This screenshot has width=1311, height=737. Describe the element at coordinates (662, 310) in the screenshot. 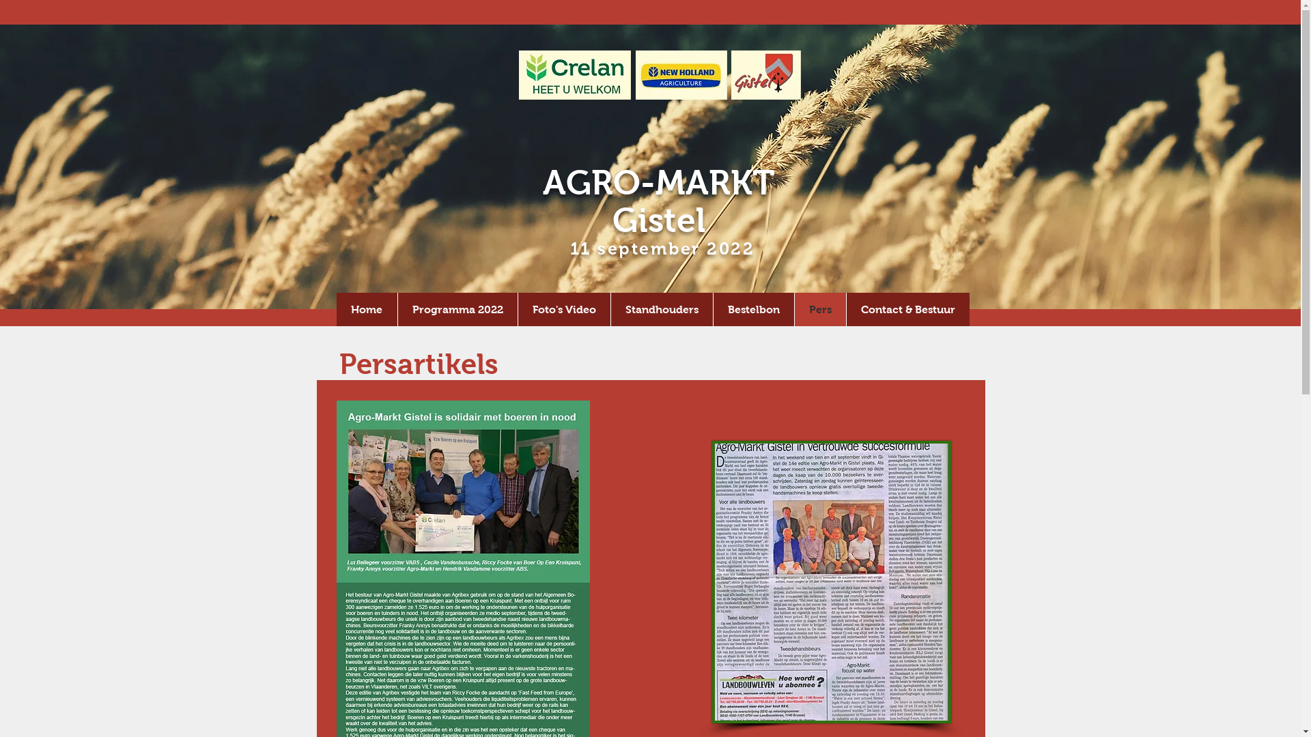

I see `Standhouders` at that location.